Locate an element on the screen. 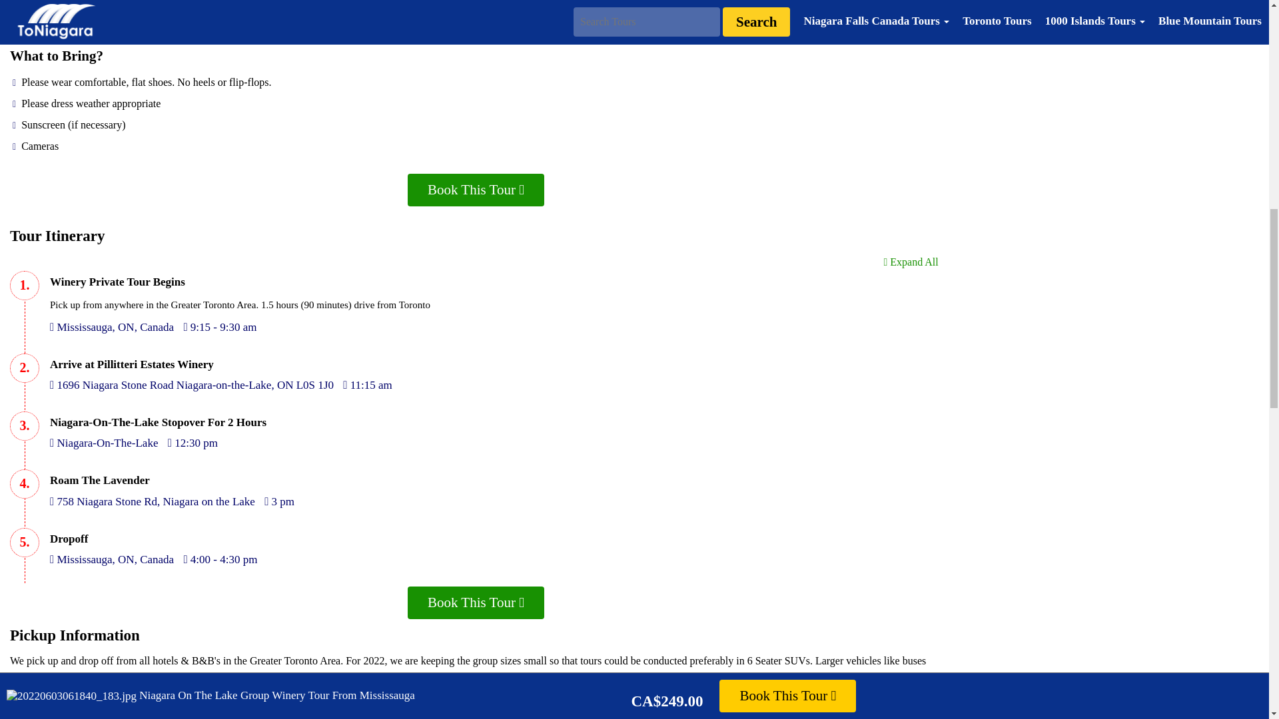  Book This Tour is located at coordinates (476, 602).